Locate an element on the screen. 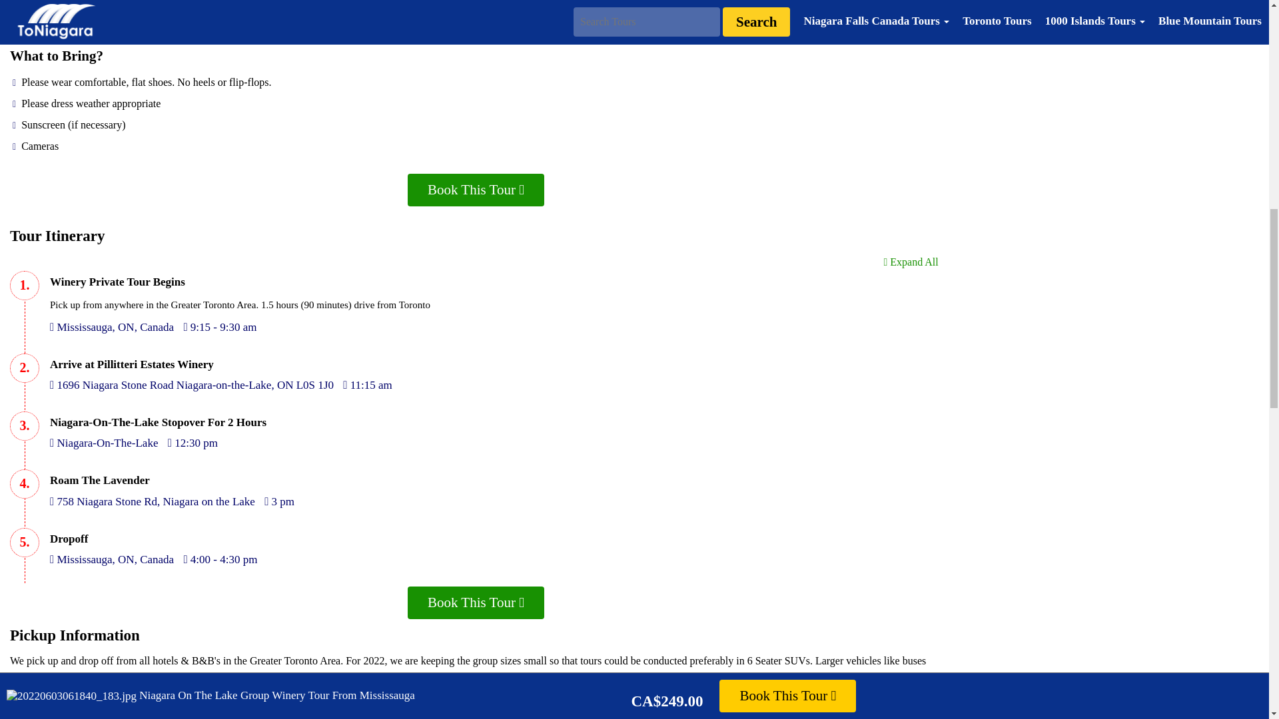  Book This Tour is located at coordinates (476, 602).